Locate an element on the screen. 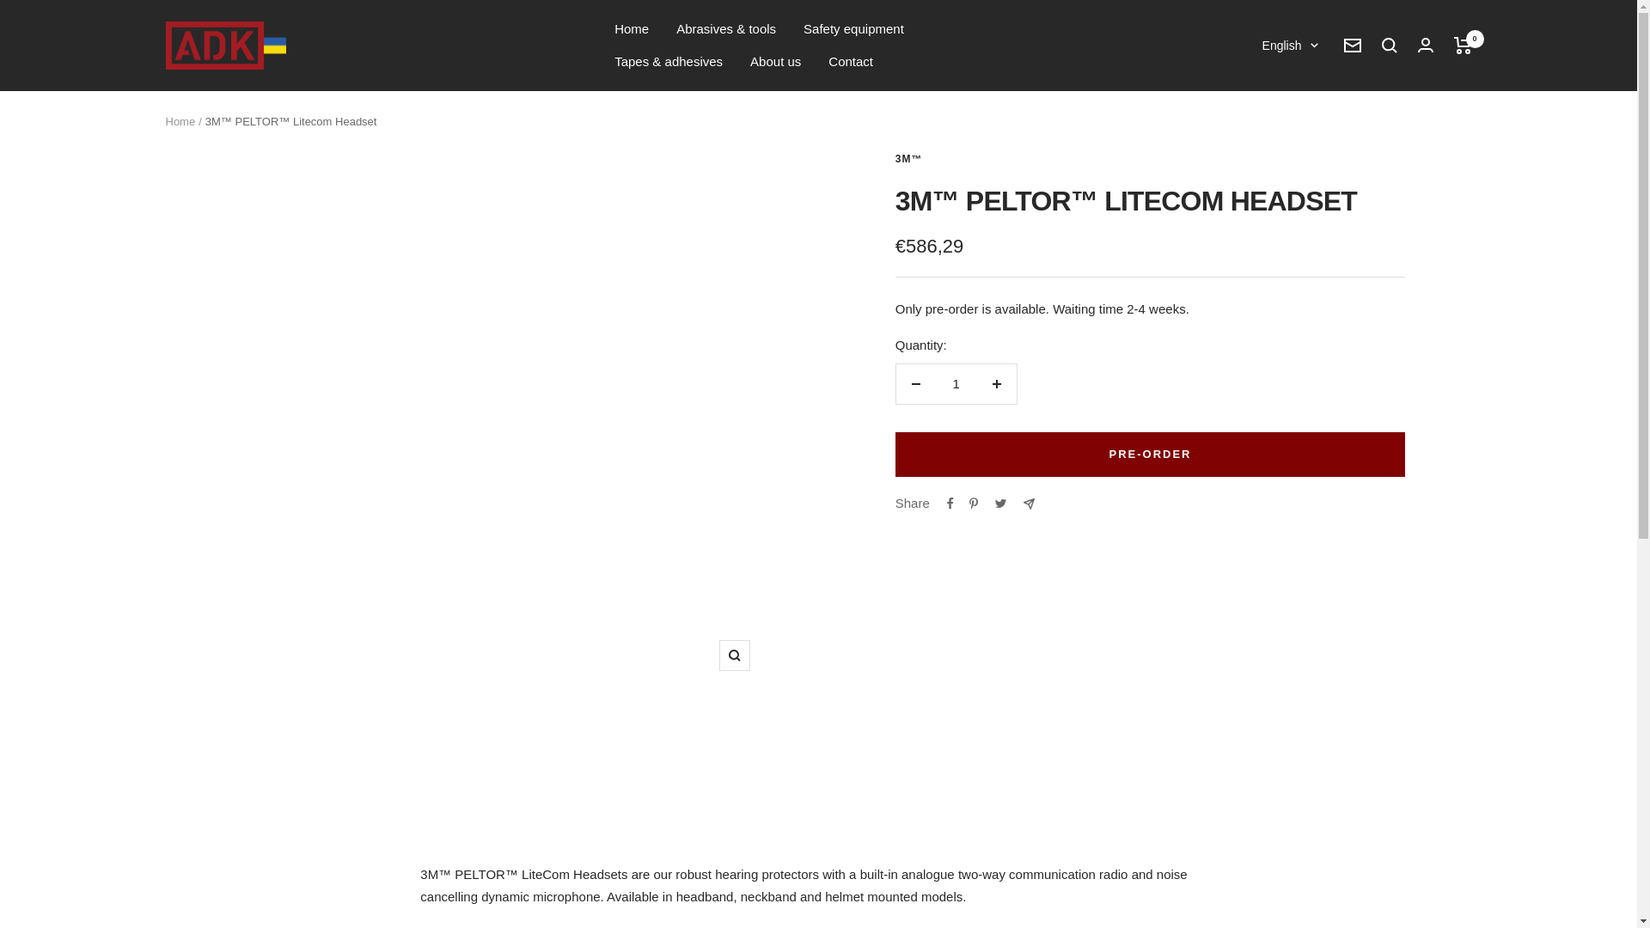  Safety equipment is located at coordinates (854, 29).